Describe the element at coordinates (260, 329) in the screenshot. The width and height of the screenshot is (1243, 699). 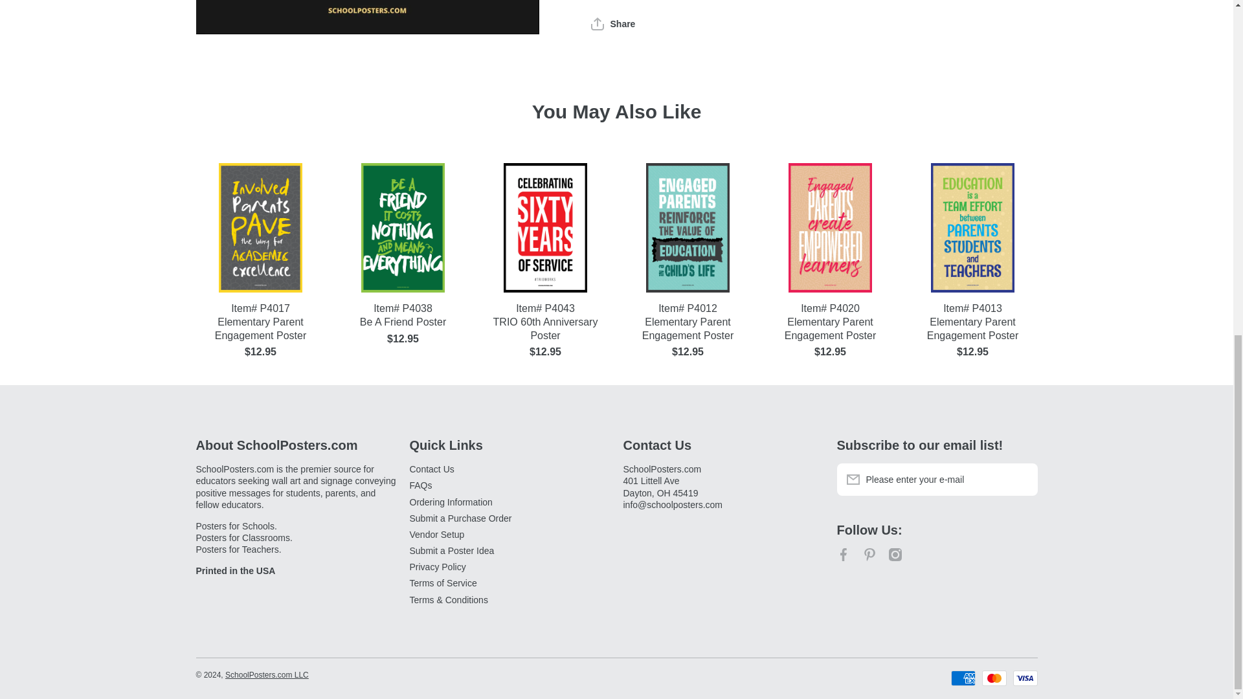
I see `Elementary Parent Engagement Poster` at that location.